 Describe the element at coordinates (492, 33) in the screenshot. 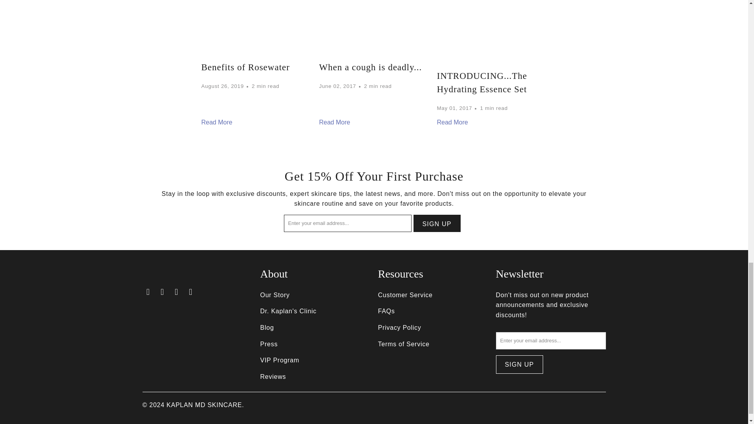

I see `INTRODUCING...The Hydrating Essence Set` at that location.